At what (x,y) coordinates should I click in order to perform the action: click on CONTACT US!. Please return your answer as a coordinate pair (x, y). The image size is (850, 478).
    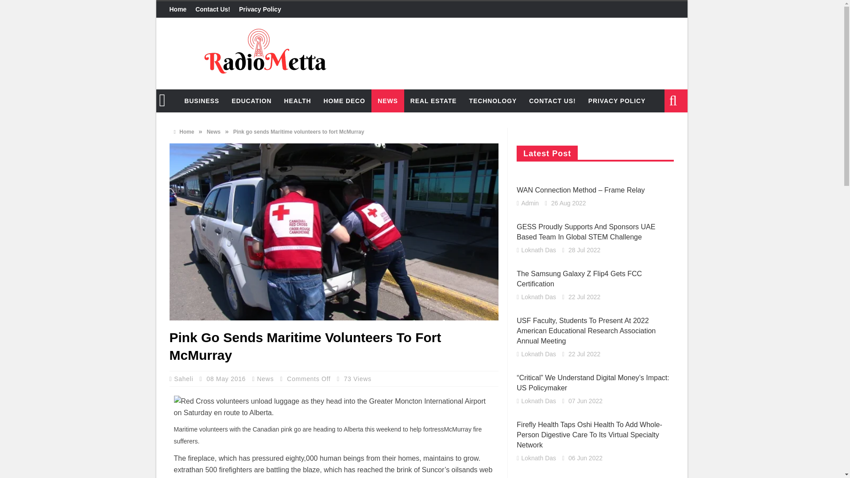
    Looking at the image, I should click on (552, 100).